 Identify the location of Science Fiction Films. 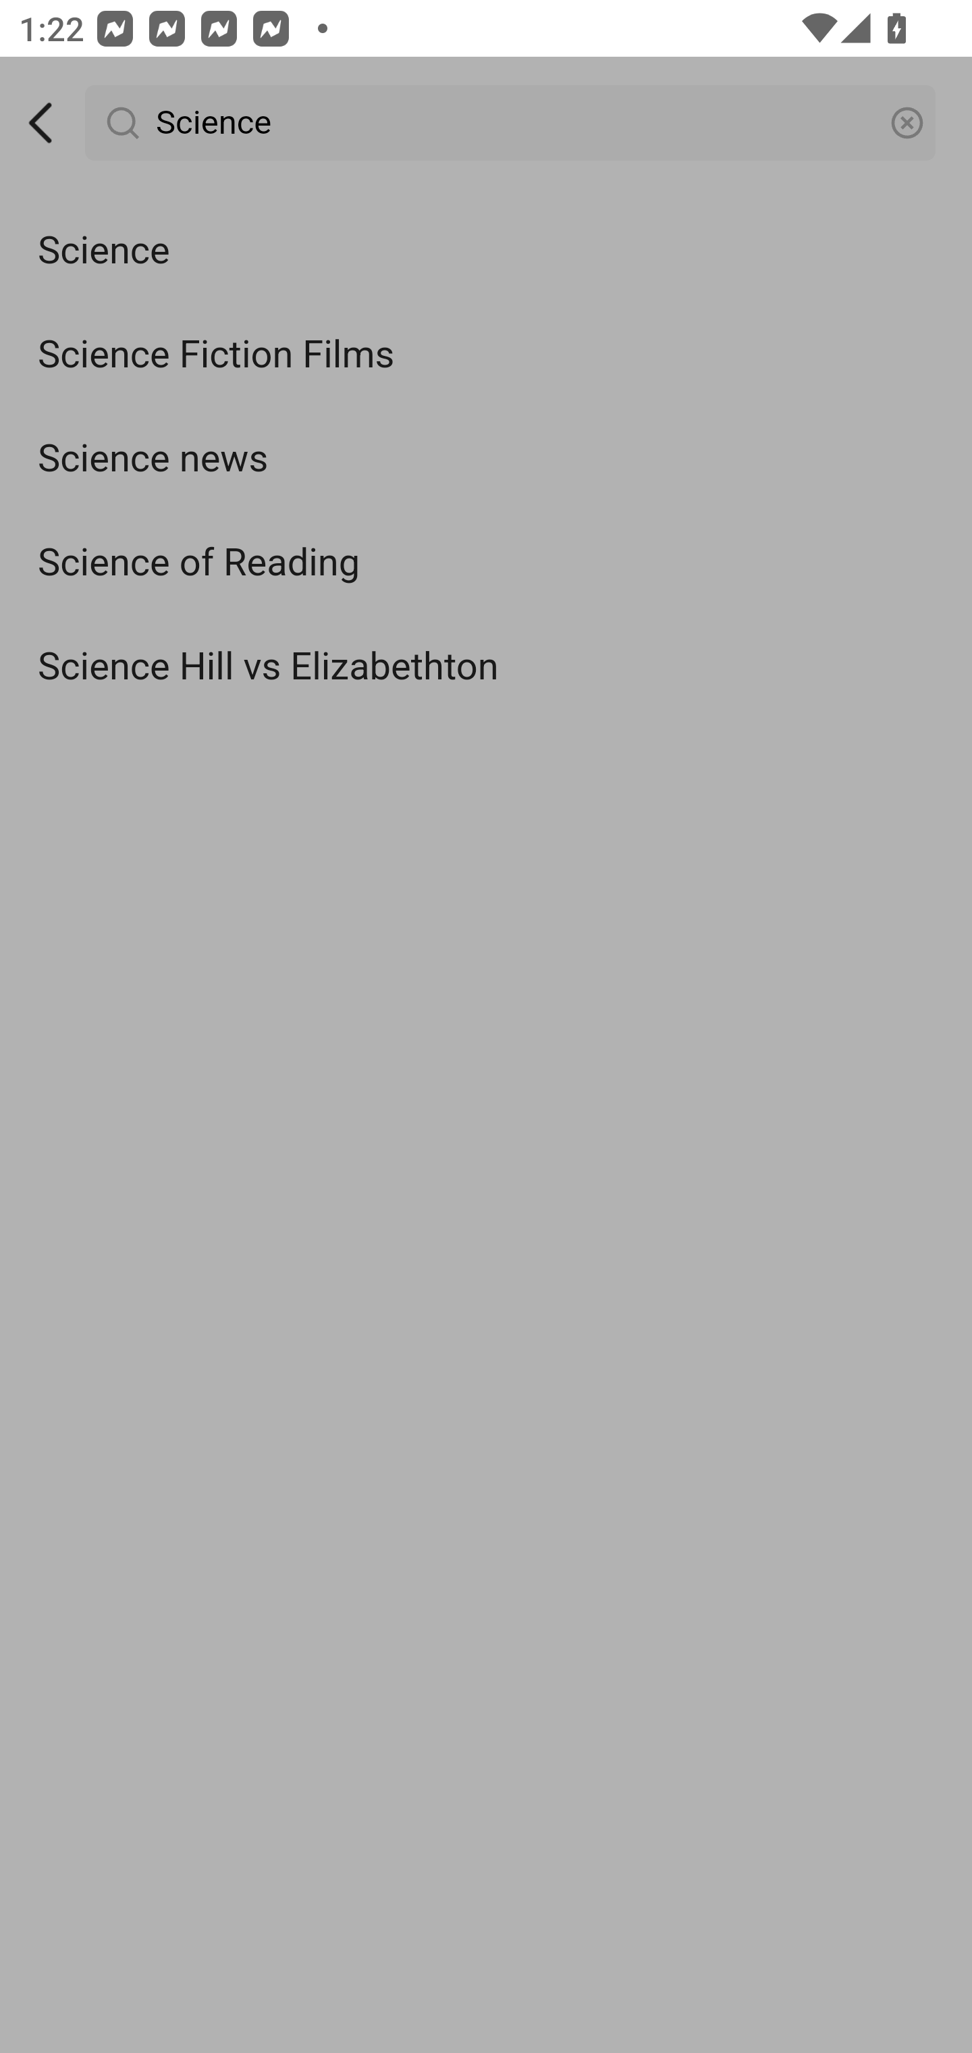
(486, 354).